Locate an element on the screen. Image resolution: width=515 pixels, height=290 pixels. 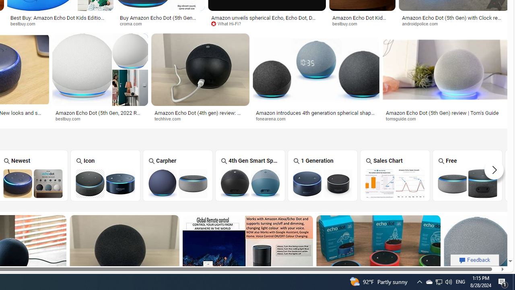
tomsguide.com is located at coordinates (446, 119).